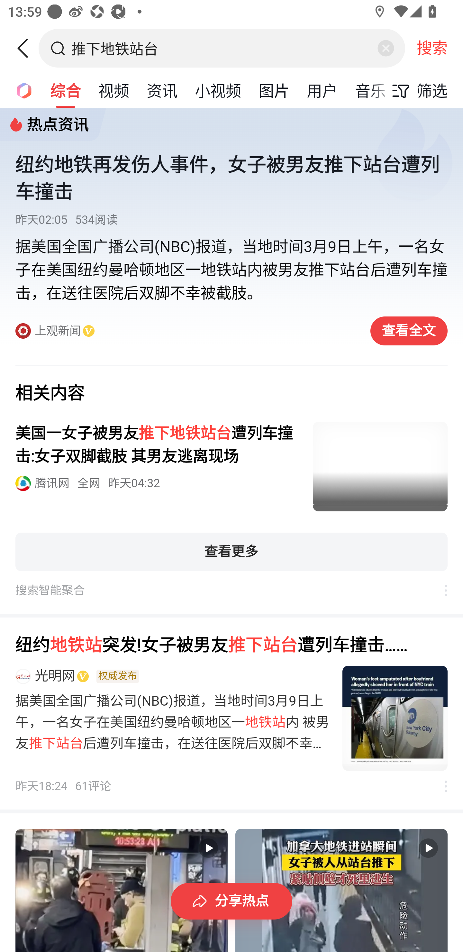 The width and height of the screenshot is (463, 952). Describe the element at coordinates (440, 787) in the screenshot. I see `举报反馈` at that location.